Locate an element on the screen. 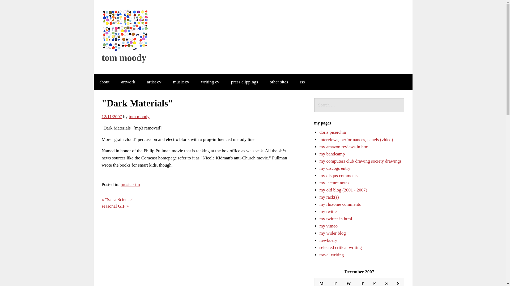 This screenshot has width=510, height=286. Wednesday is located at coordinates (348, 282).